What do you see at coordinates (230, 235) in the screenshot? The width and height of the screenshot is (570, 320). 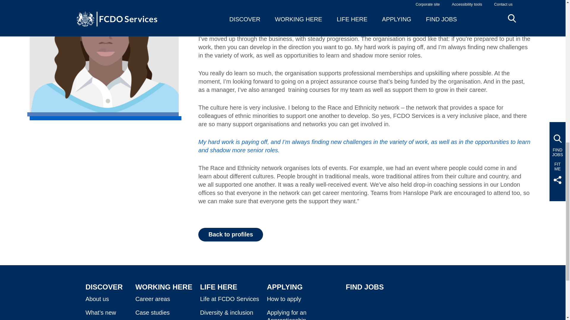 I see `Back to profiles` at bounding box center [230, 235].